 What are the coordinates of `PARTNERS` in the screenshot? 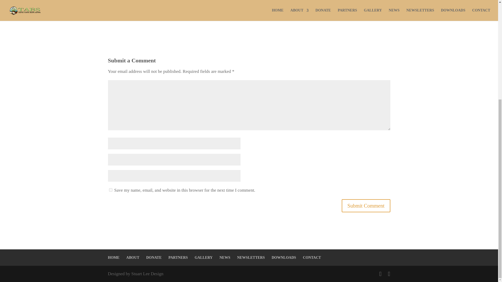 It's located at (178, 257).